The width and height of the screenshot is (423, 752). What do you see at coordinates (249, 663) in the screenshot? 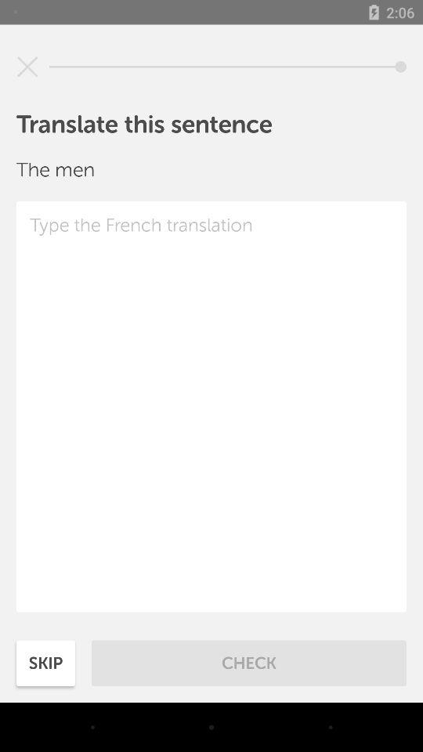
I see `turn off icon next to the skip item` at bounding box center [249, 663].